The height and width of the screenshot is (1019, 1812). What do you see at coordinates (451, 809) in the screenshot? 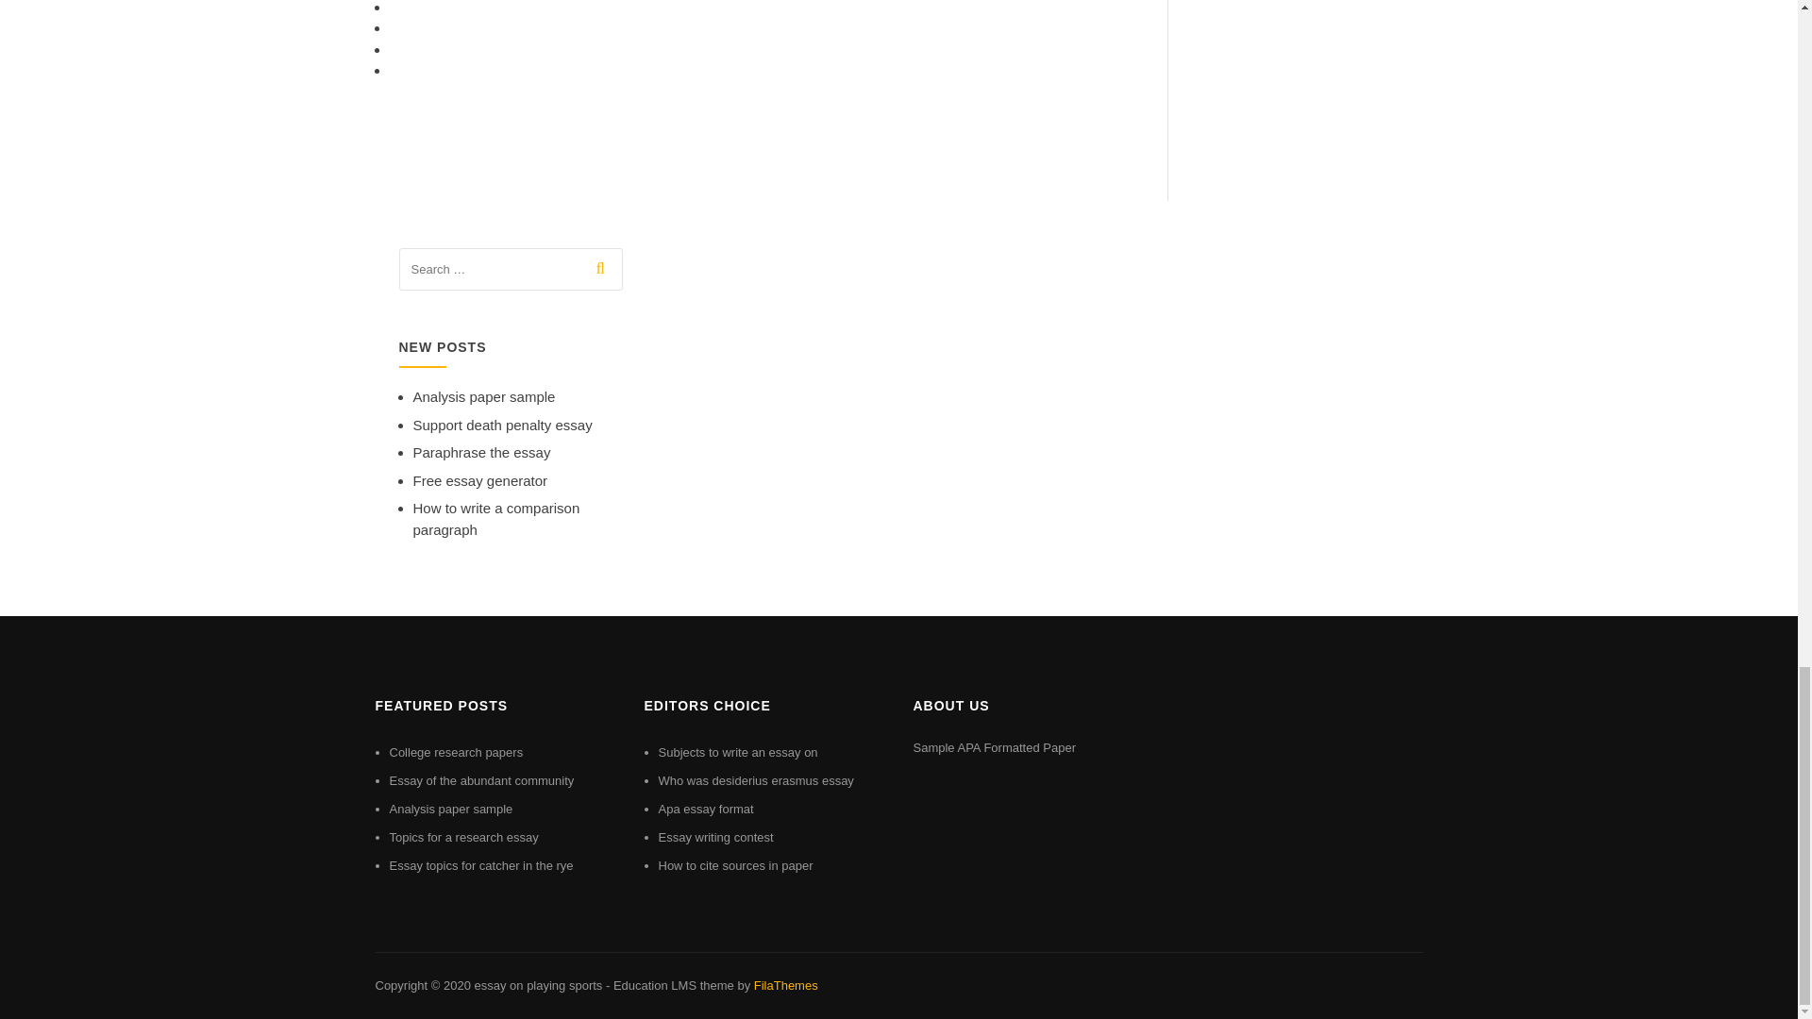
I see `Analysis paper sample` at bounding box center [451, 809].